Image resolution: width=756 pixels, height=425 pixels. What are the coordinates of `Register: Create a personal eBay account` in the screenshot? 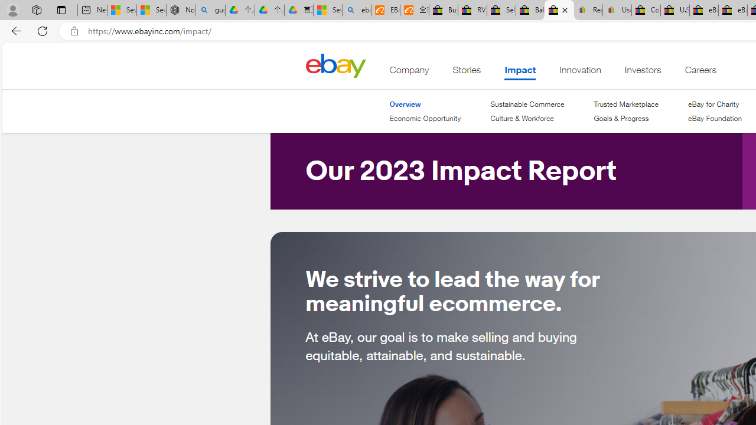 It's located at (588, 11).